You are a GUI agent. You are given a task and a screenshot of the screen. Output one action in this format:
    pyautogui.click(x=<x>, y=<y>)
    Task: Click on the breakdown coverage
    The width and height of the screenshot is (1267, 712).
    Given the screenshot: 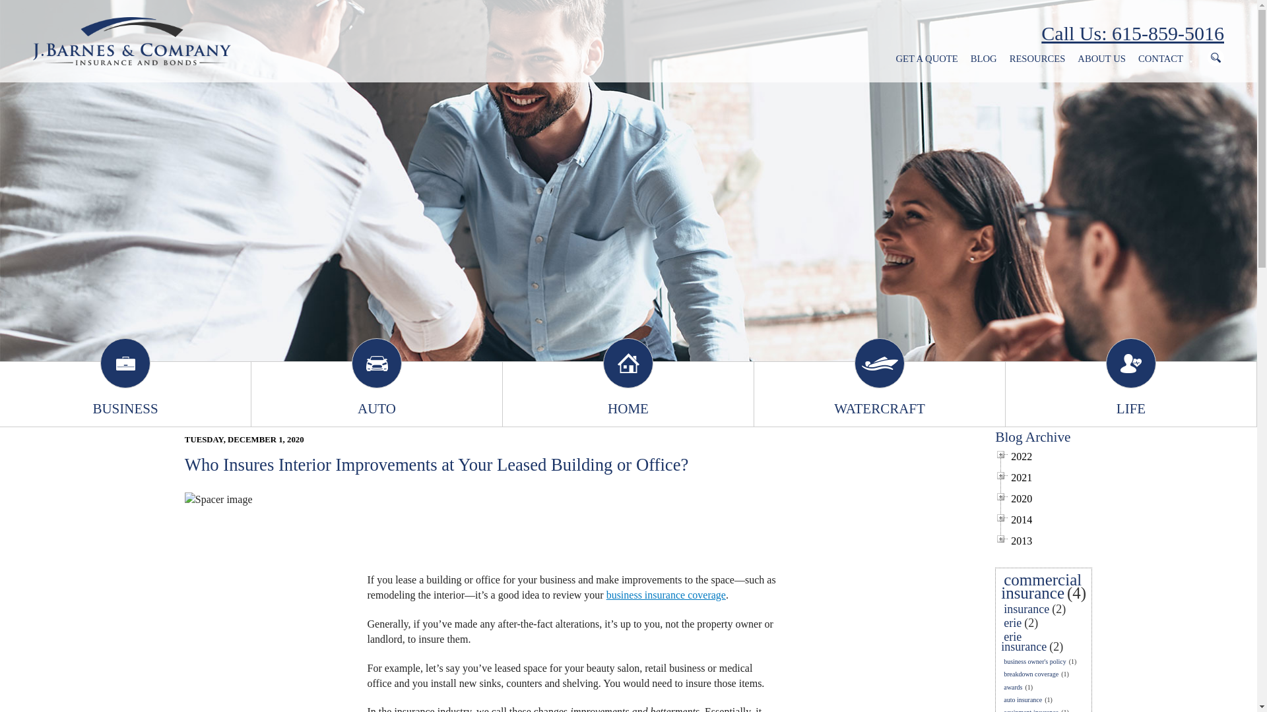 What is the action you would take?
    pyautogui.click(x=1031, y=674)
    